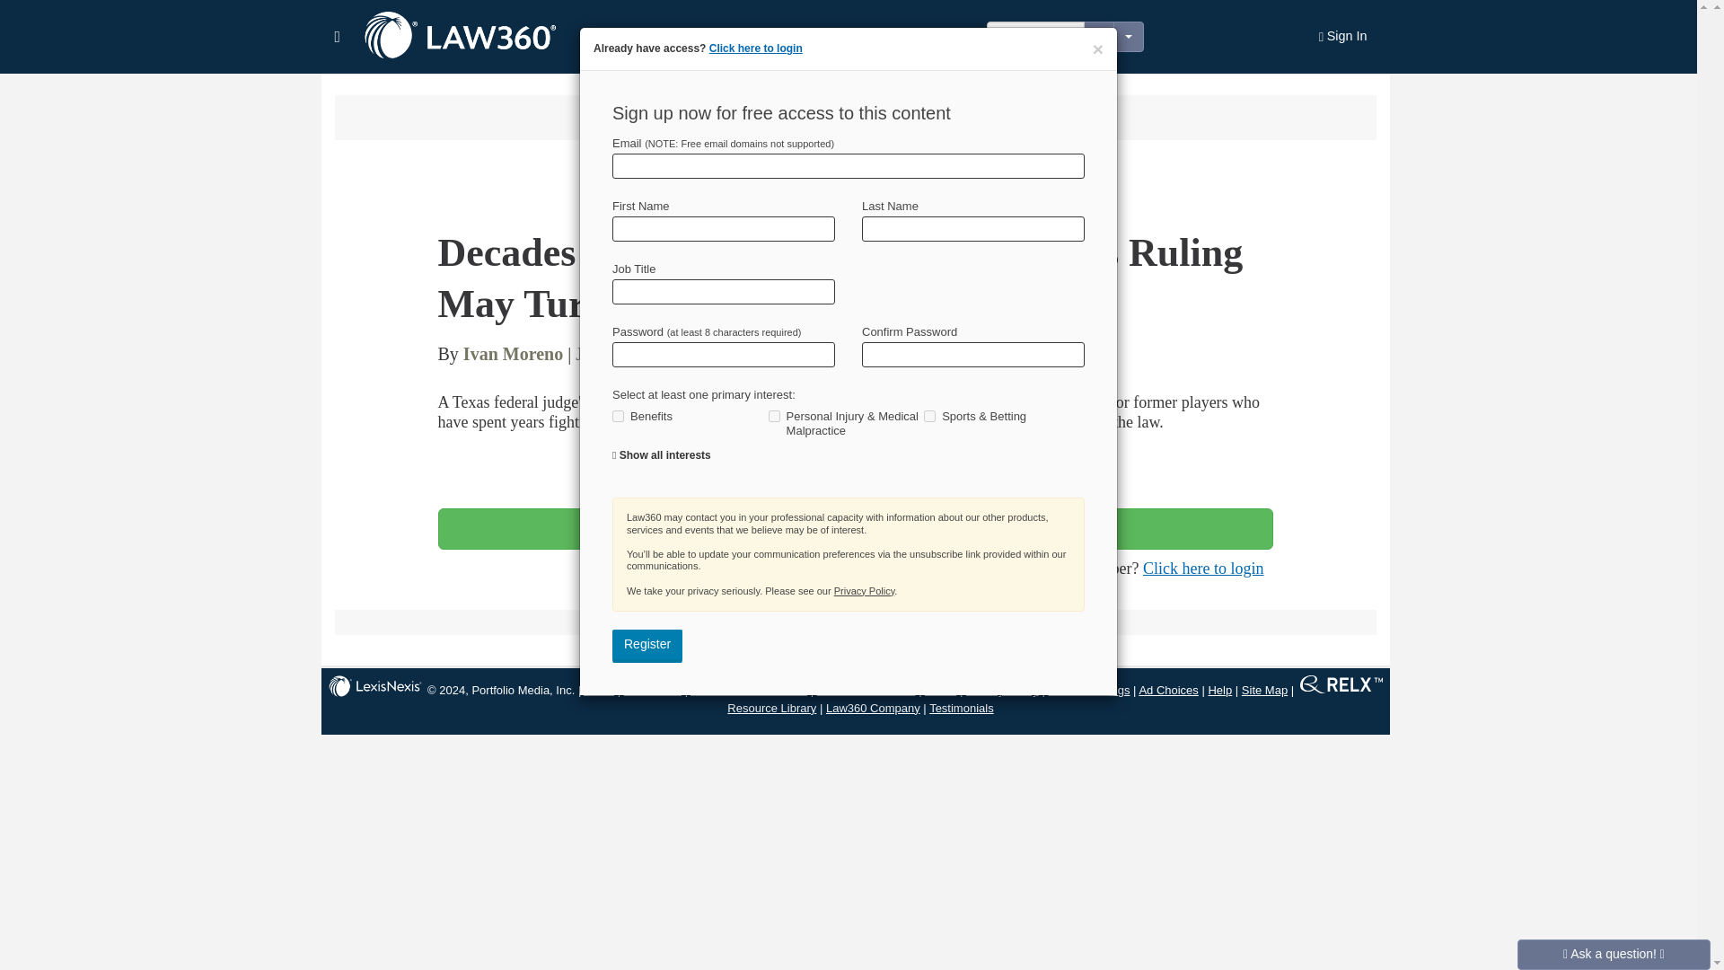  Describe the element at coordinates (930, 415) in the screenshot. I see `sports` at that location.